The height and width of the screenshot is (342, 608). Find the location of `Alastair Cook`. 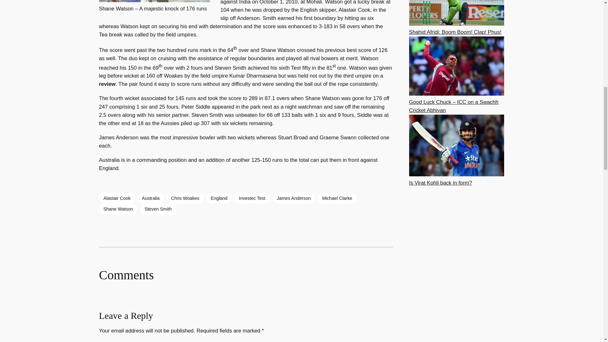

Alastair Cook is located at coordinates (117, 198).